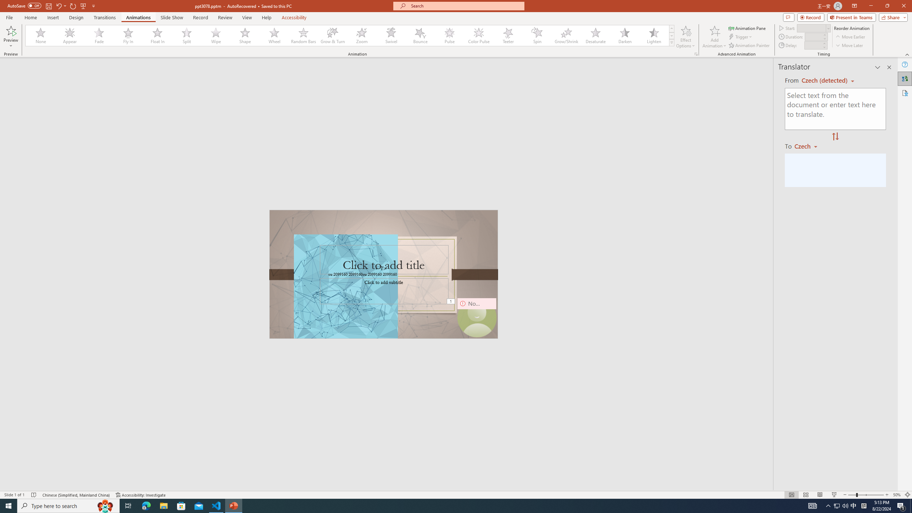  What do you see at coordinates (128, 36) in the screenshot?
I see `Fly In` at bounding box center [128, 36].